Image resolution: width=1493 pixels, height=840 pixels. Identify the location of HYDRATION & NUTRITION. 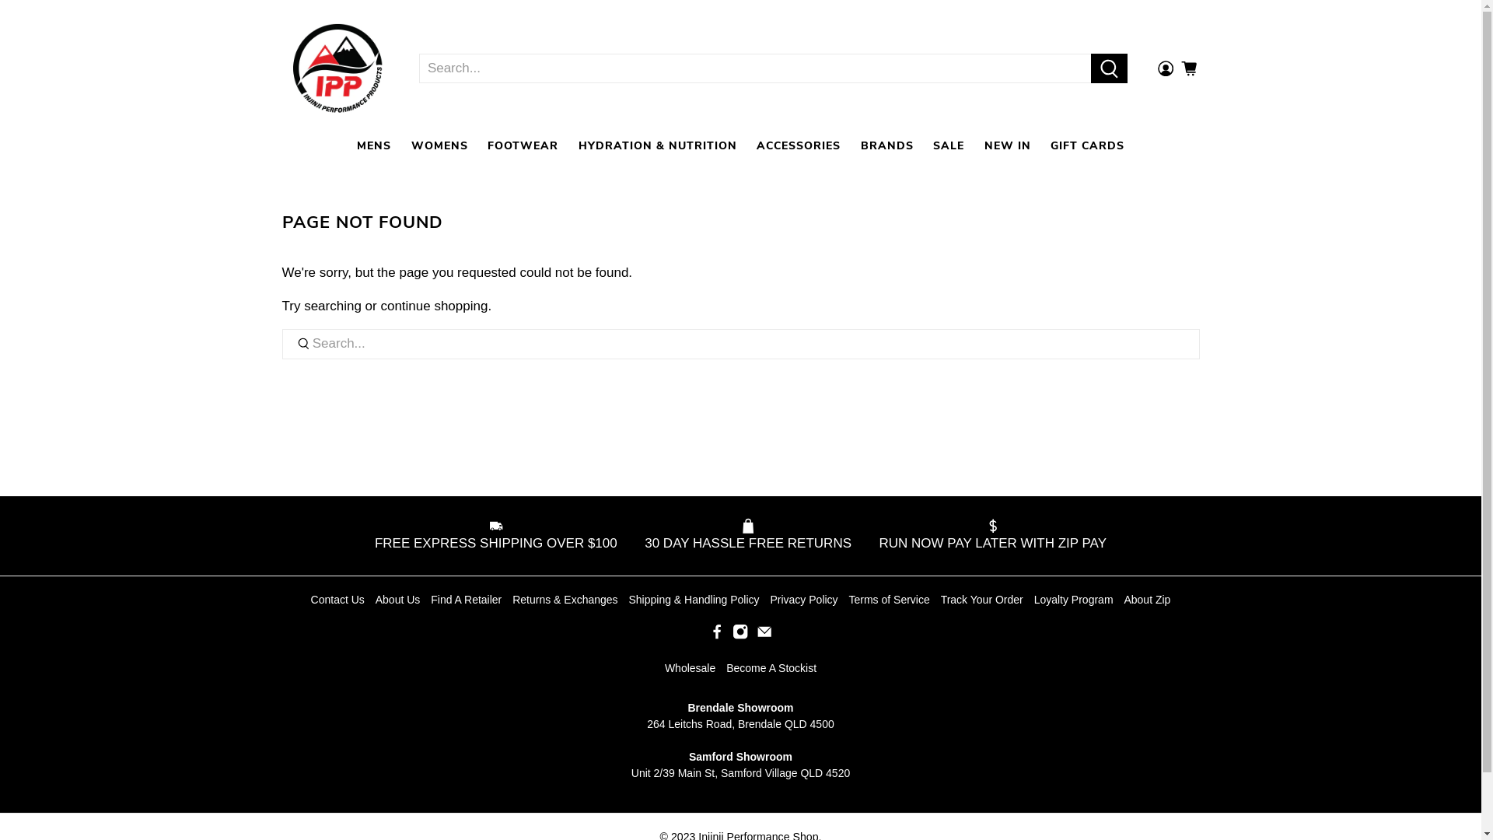
(658, 146).